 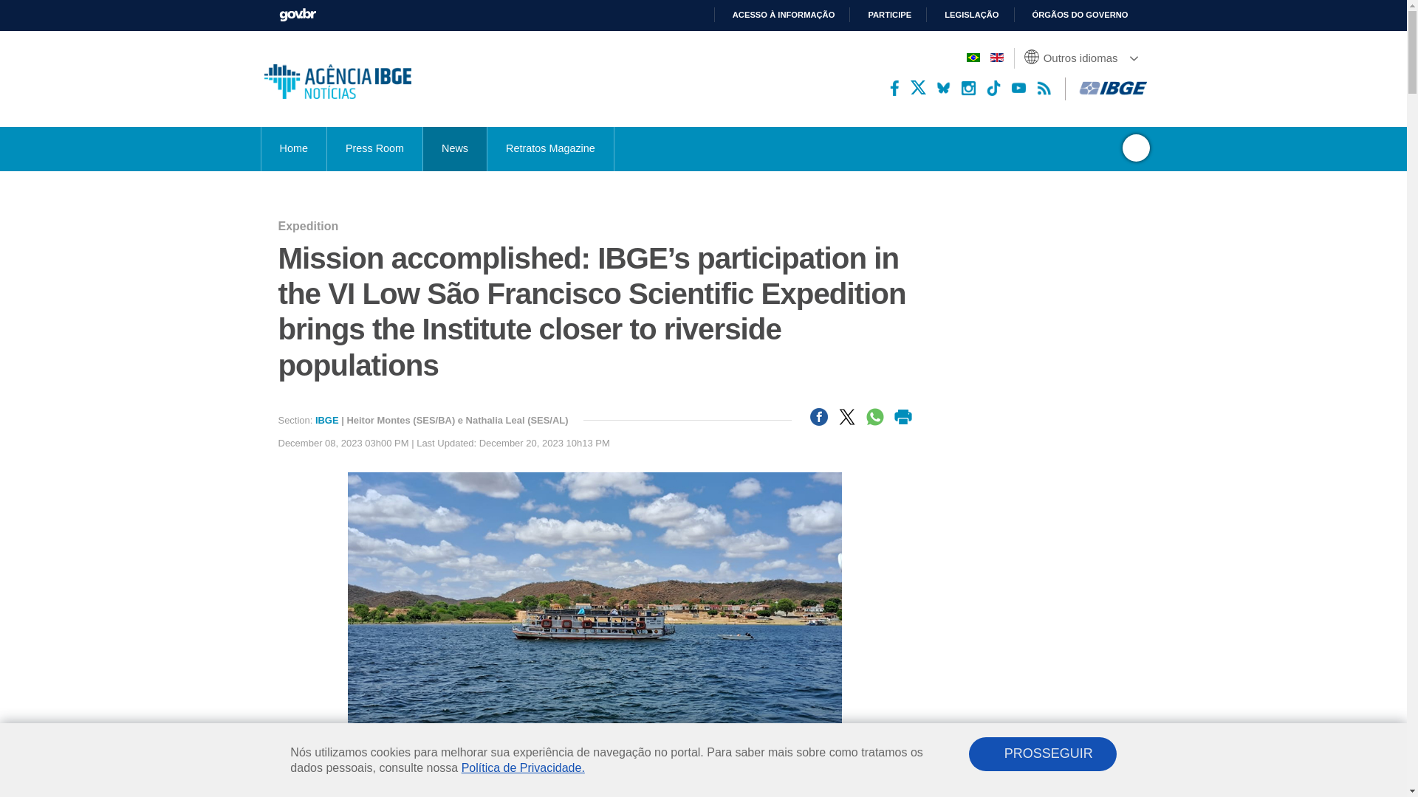 What do you see at coordinates (298, 14) in the screenshot?
I see `GOVBR` at bounding box center [298, 14].